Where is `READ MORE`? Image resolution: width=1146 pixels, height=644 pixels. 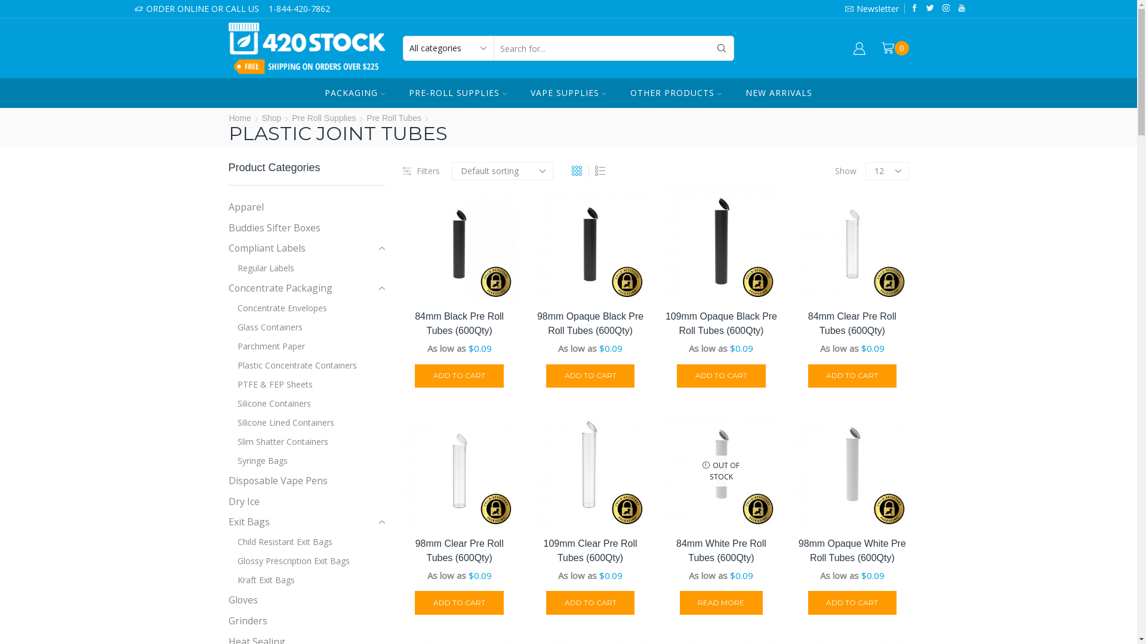 READ MORE is located at coordinates (722, 603).